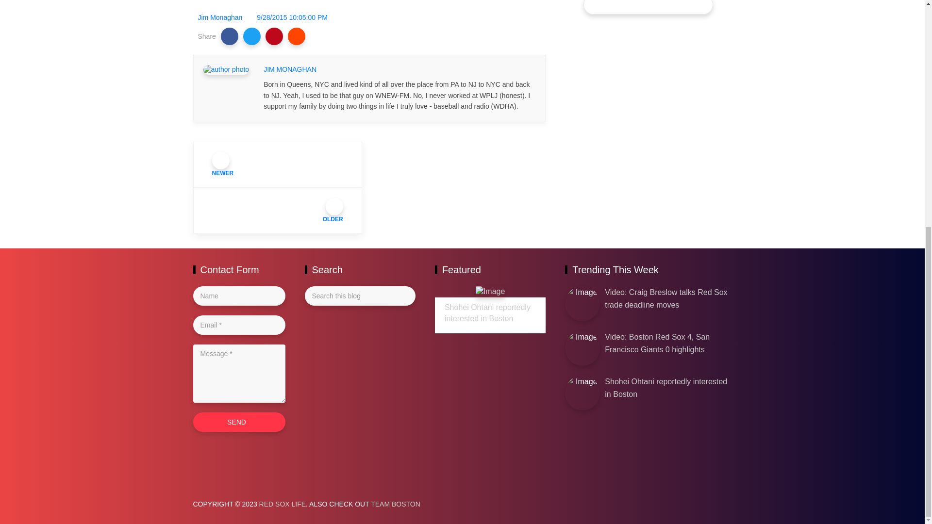  What do you see at coordinates (282, 504) in the screenshot?
I see `RED SOX LIFE` at bounding box center [282, 504].